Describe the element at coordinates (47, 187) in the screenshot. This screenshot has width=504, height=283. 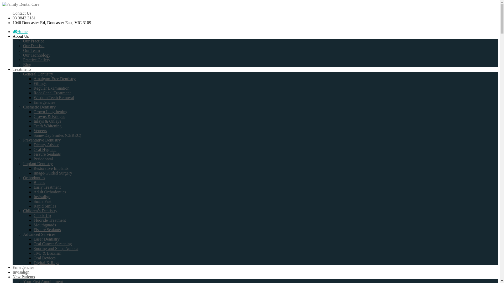
I see `Early Treatment` at that location.